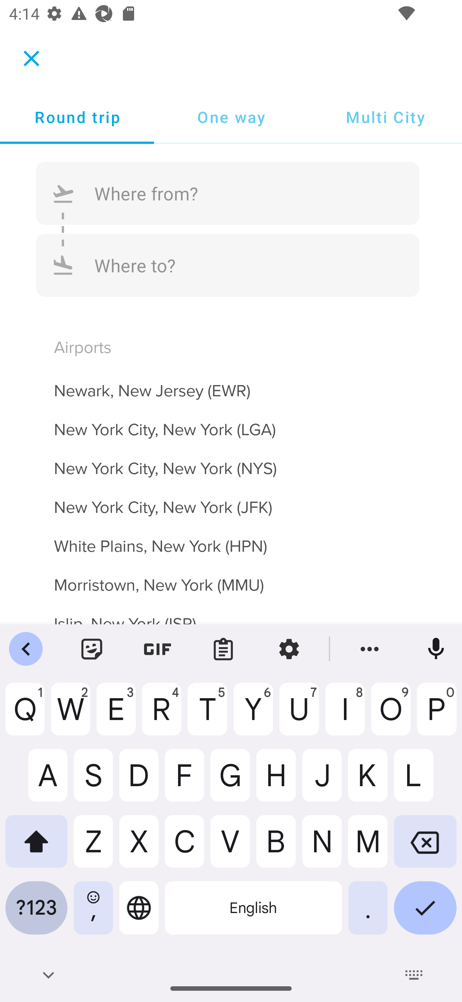  I want to click on White Plains, New York (HPN), so click(231, 539).